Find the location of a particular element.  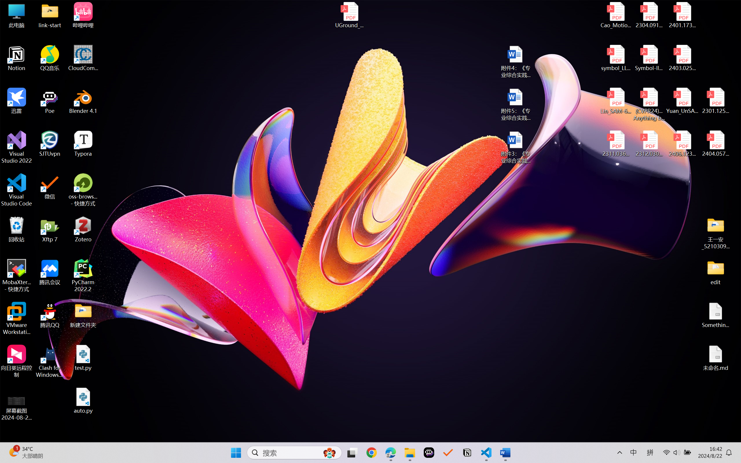

Google Chrome is located at coordinates (371, 453).